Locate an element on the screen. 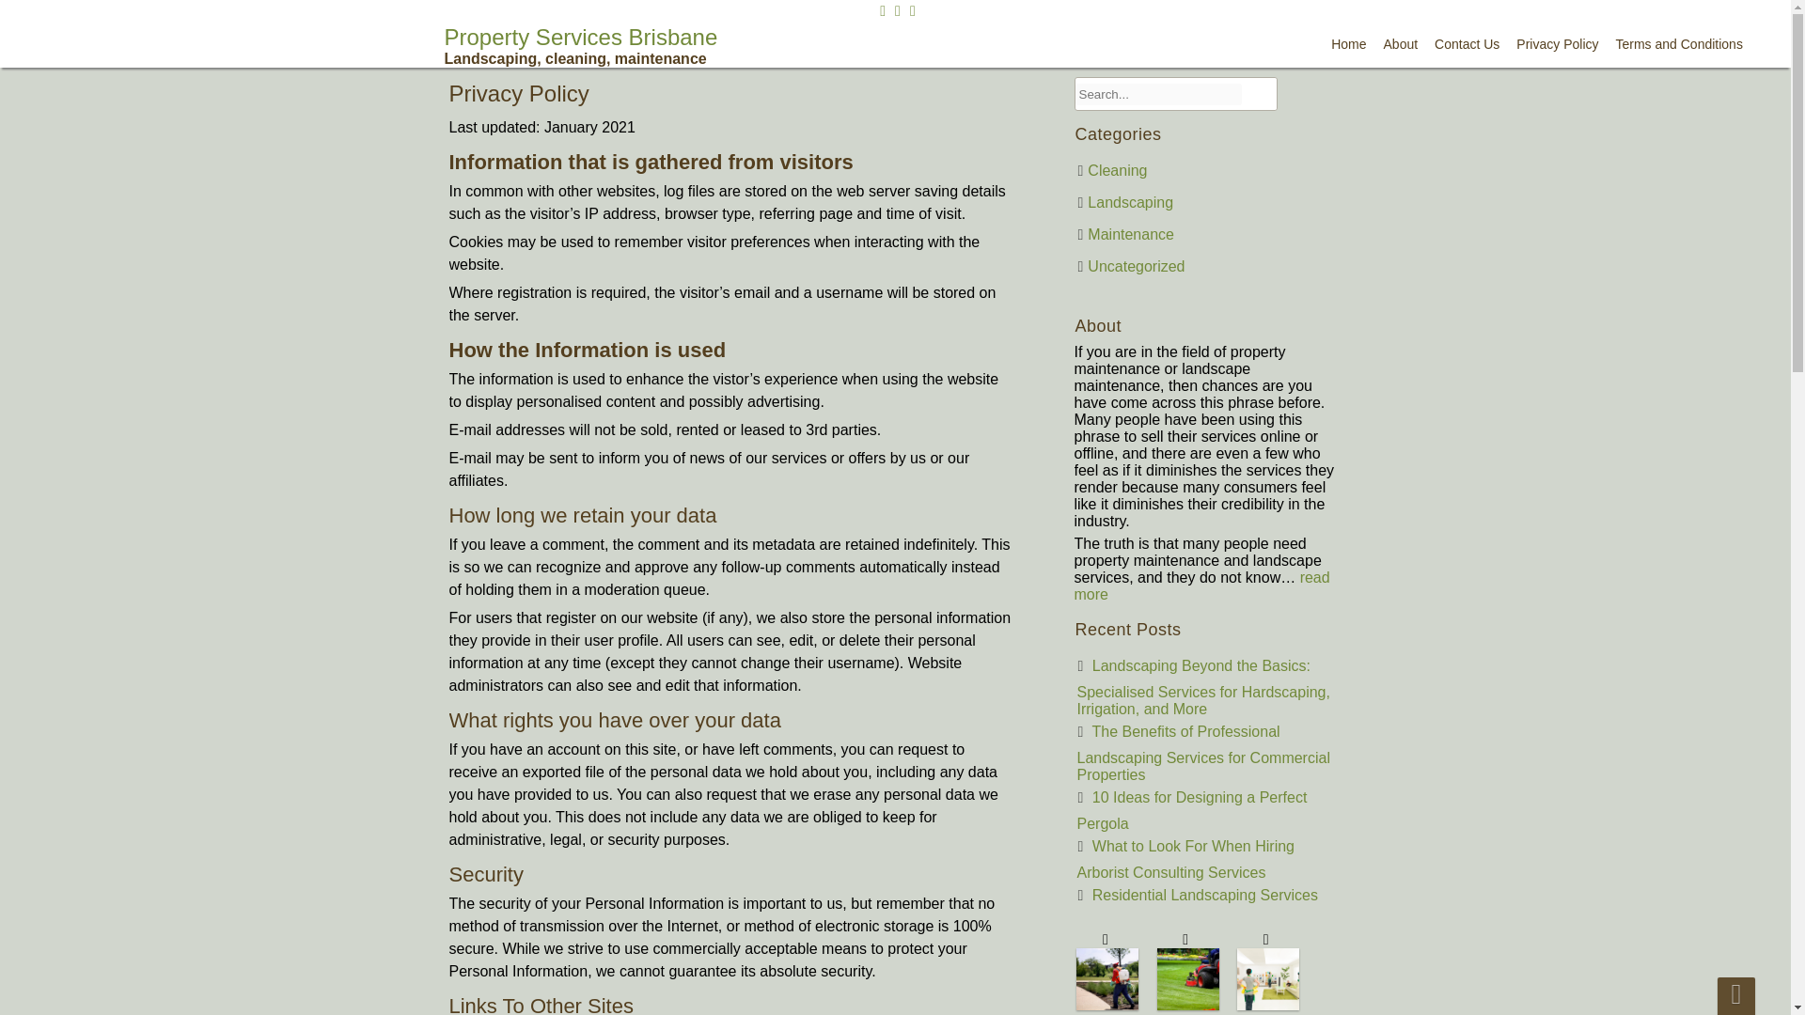  Maintenance is located at coordinates (1131, 234).